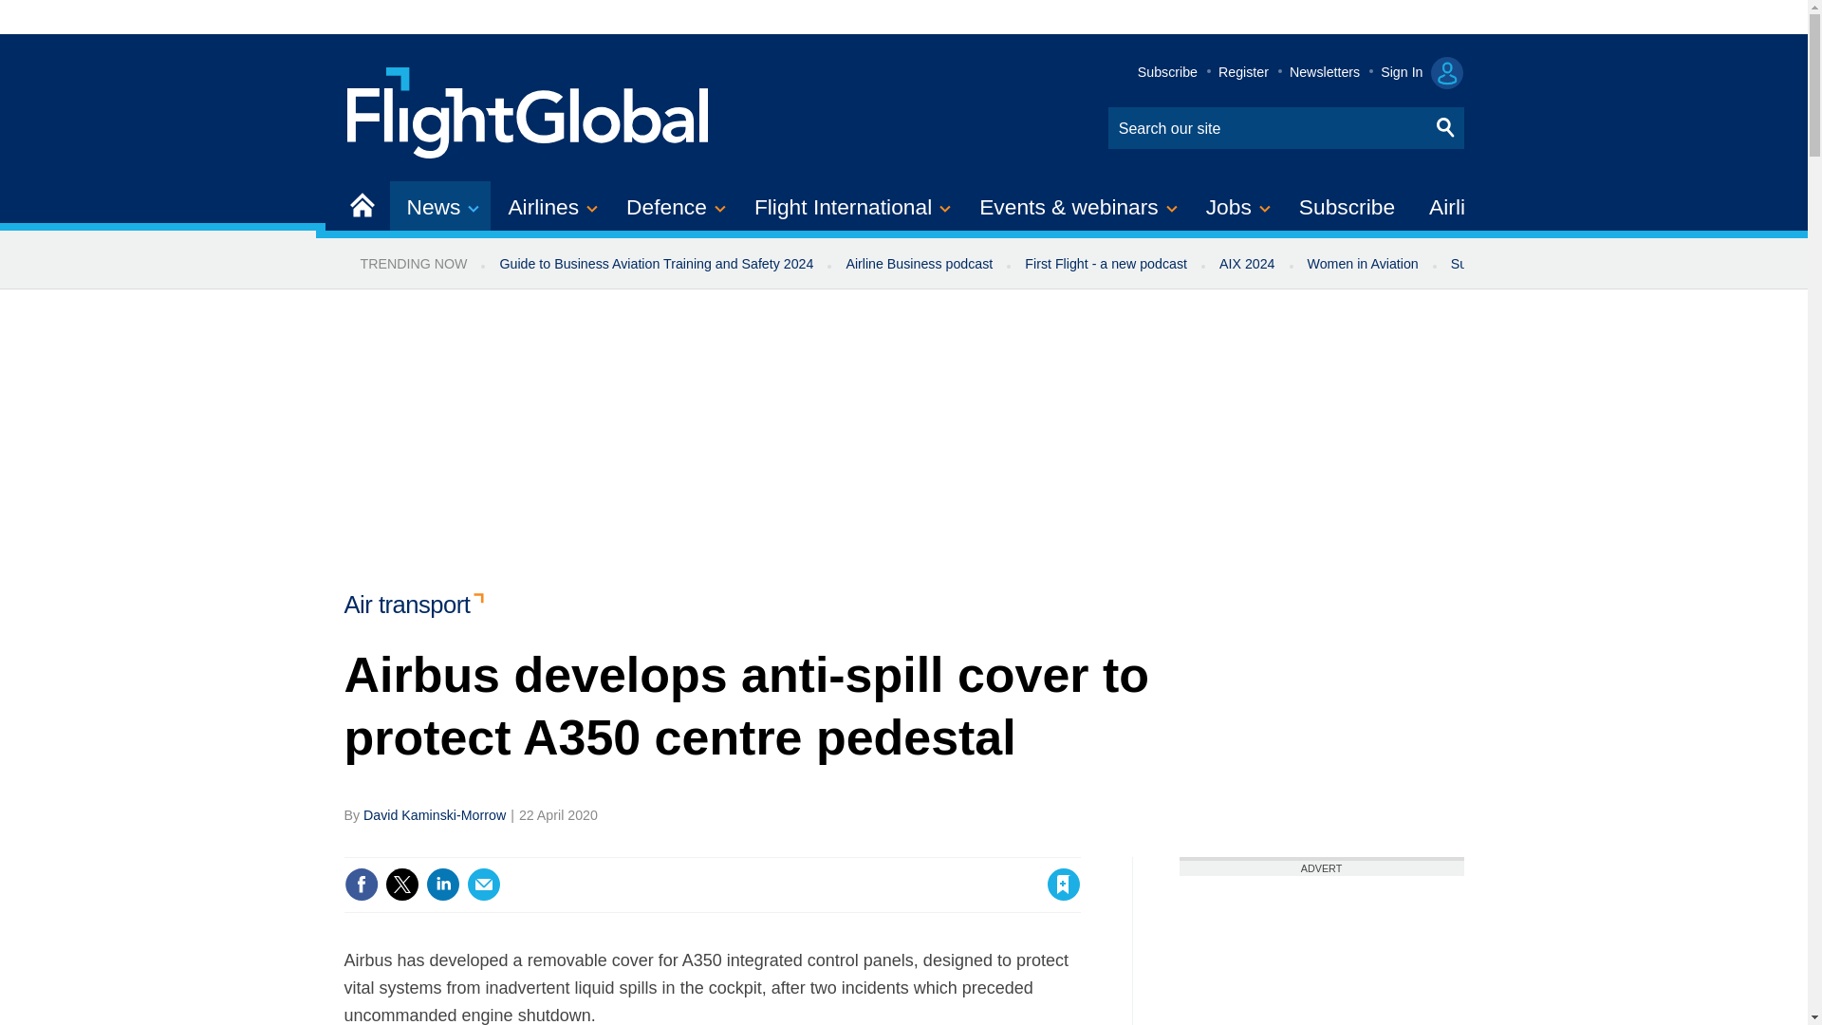 The image size is (1822, 1025). I want to click on Guide to Business Aviation Training and Safety 2024, so click(655, 264).